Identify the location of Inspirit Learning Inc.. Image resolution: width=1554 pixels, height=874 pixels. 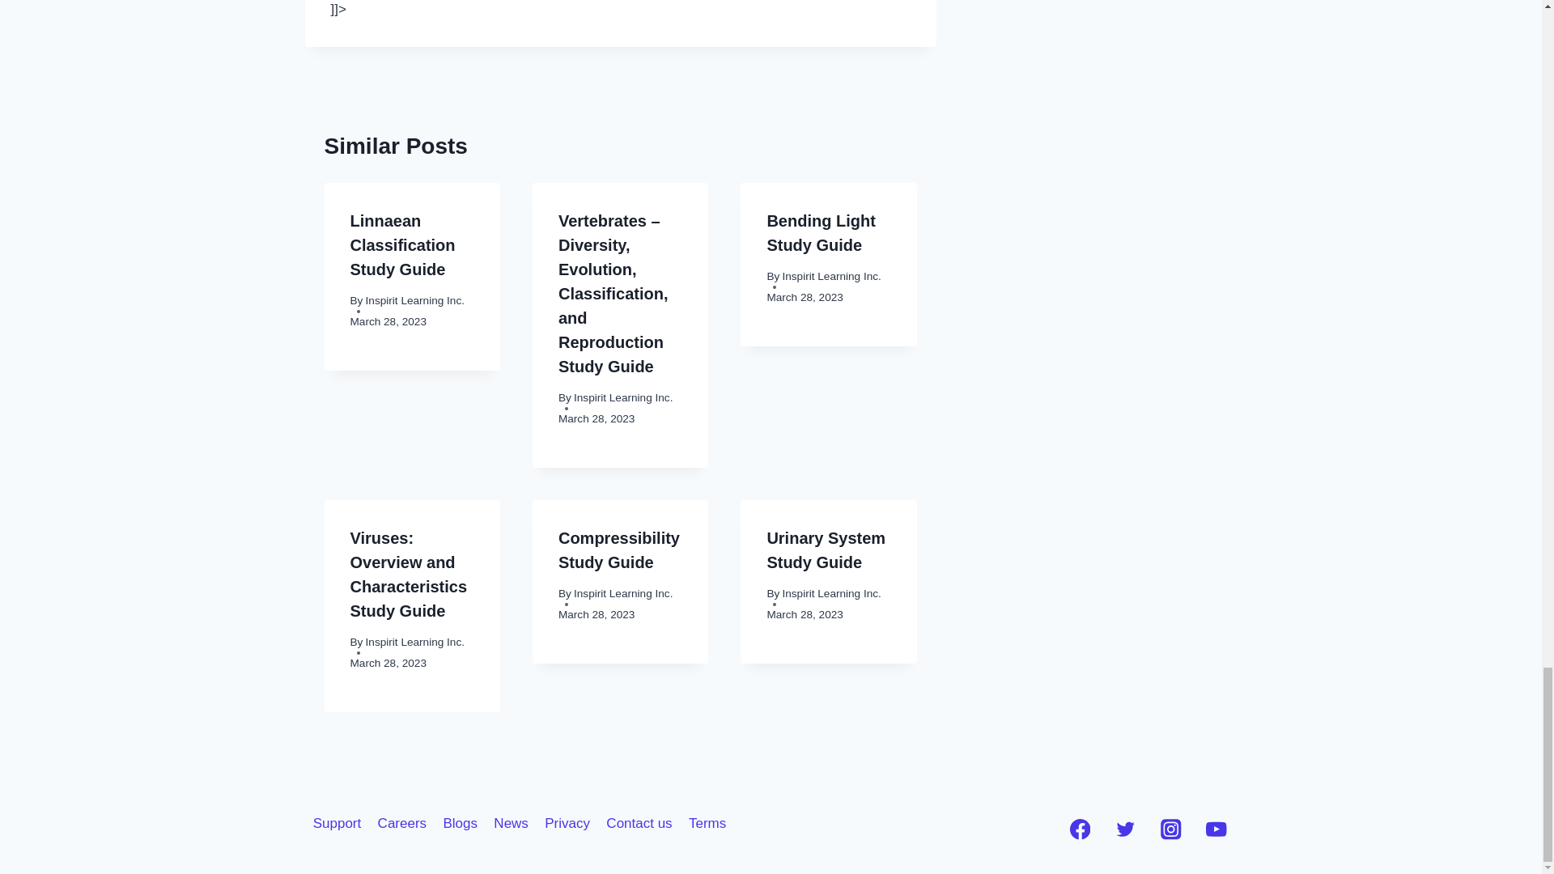
(623, 397).